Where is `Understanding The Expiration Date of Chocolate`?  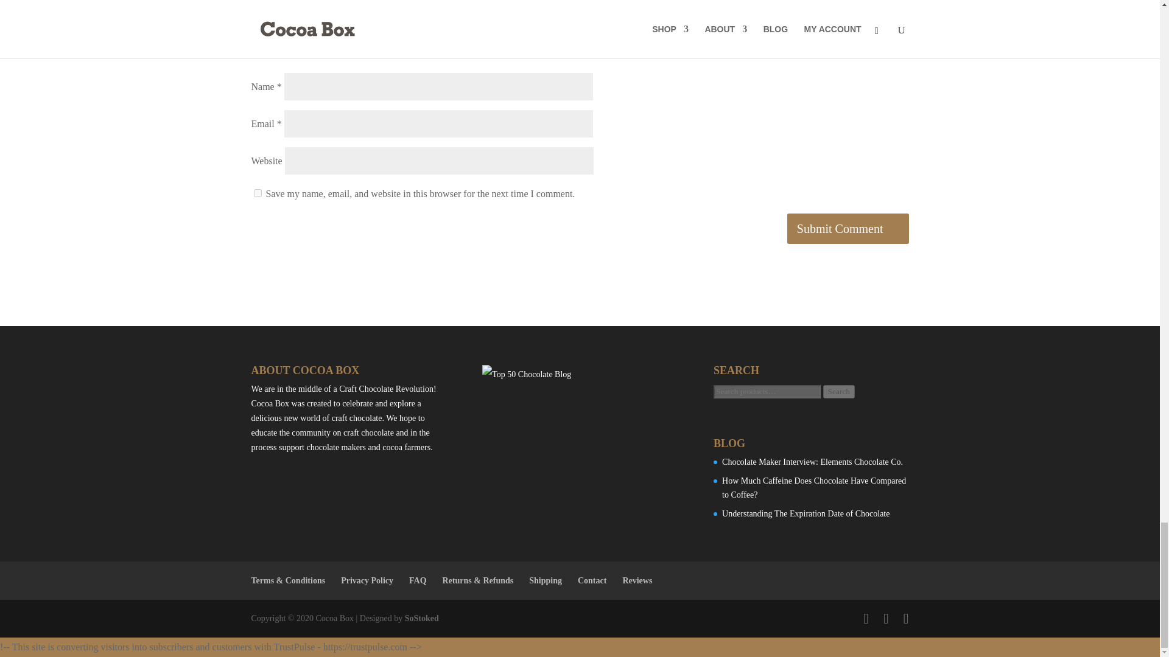 Understanding The Expiration Date of Chocolate is located at coordinates (806, 513).